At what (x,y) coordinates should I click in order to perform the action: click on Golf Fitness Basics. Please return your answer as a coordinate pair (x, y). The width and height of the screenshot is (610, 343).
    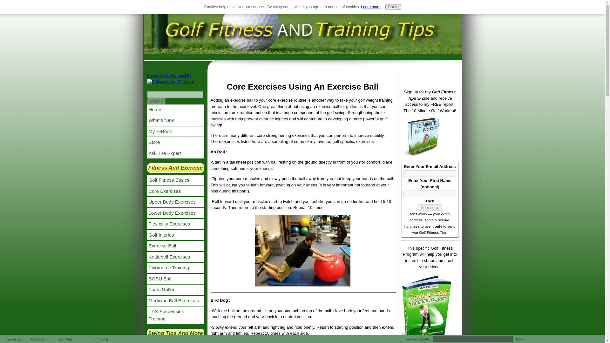
    Looking at the image, I should click on (175, 180).